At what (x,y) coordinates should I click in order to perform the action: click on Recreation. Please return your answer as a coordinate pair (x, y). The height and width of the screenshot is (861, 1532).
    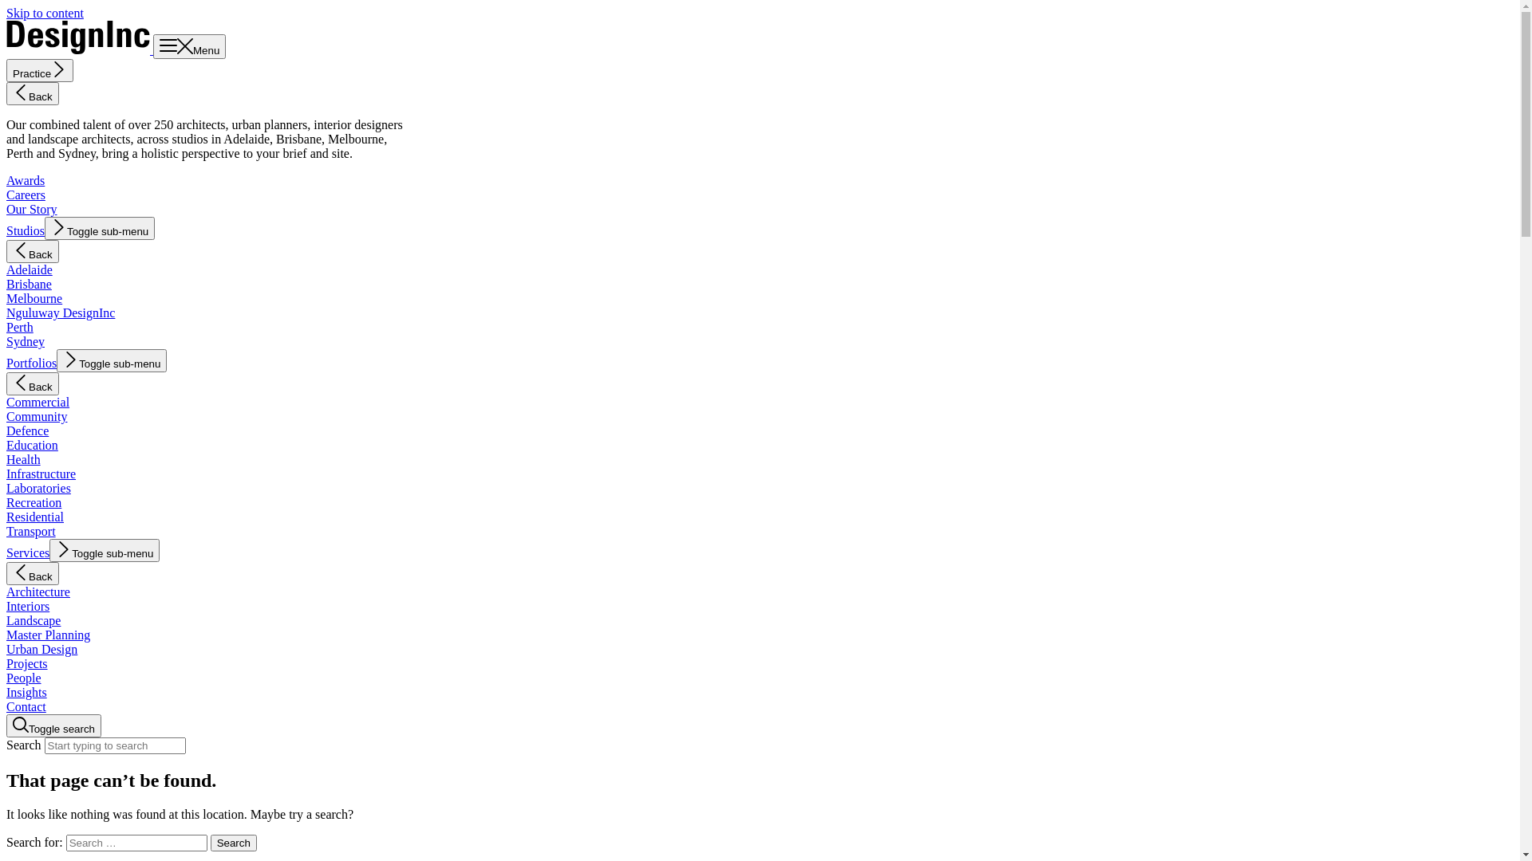
    Looking at the image, I should click on (34, 502).